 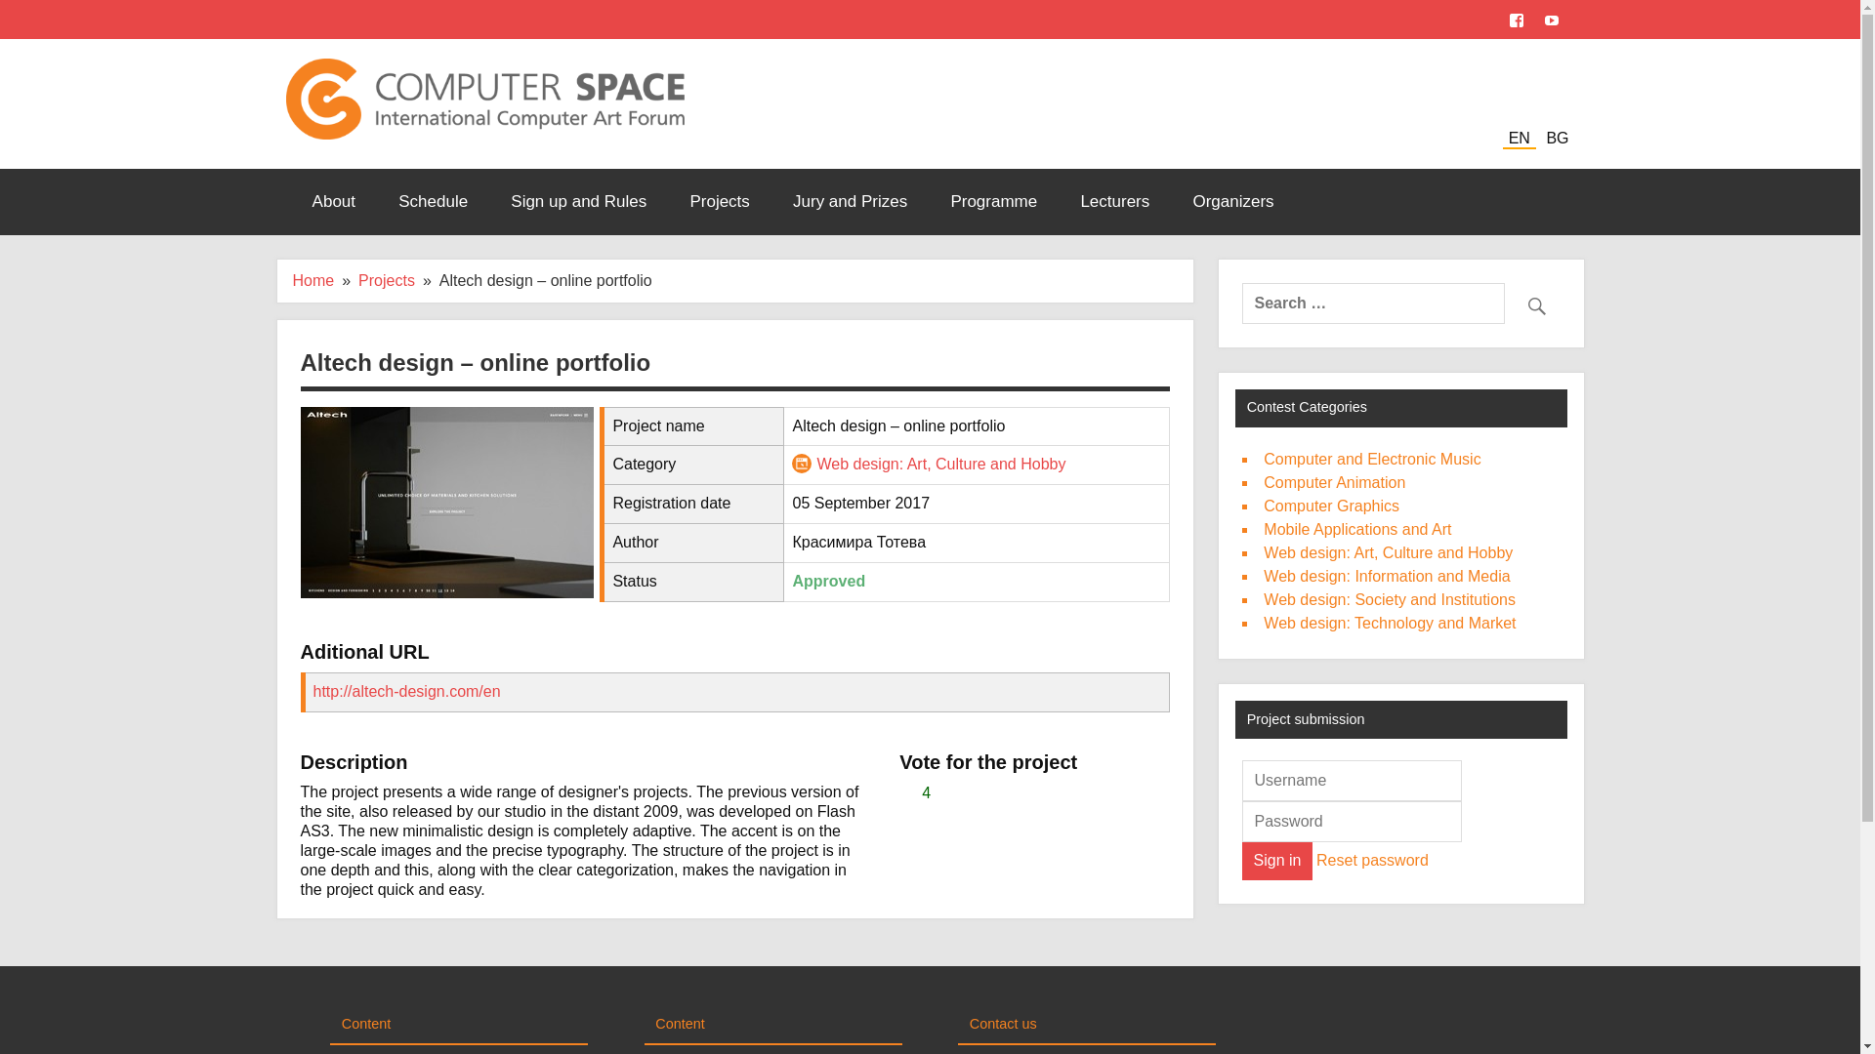 I want to click on Schedule, so click(x=433, y=201).